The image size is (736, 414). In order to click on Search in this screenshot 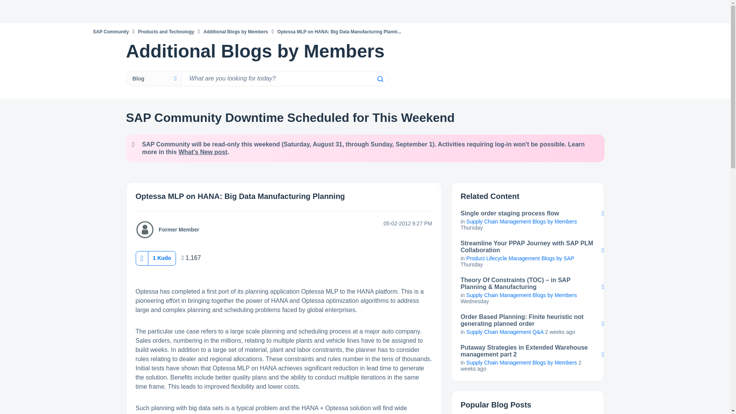, I will do `click(379, 79)`.